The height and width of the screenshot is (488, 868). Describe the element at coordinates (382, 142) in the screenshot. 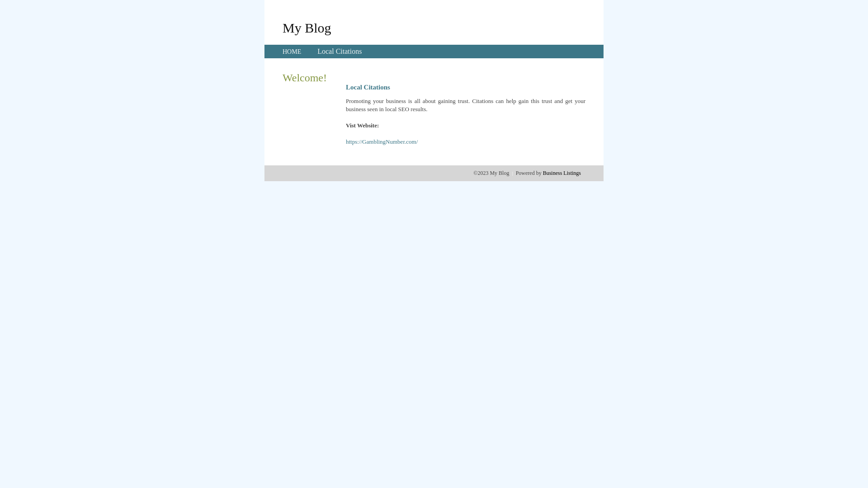

I see `https://GamblingNumber.com/` at that location.